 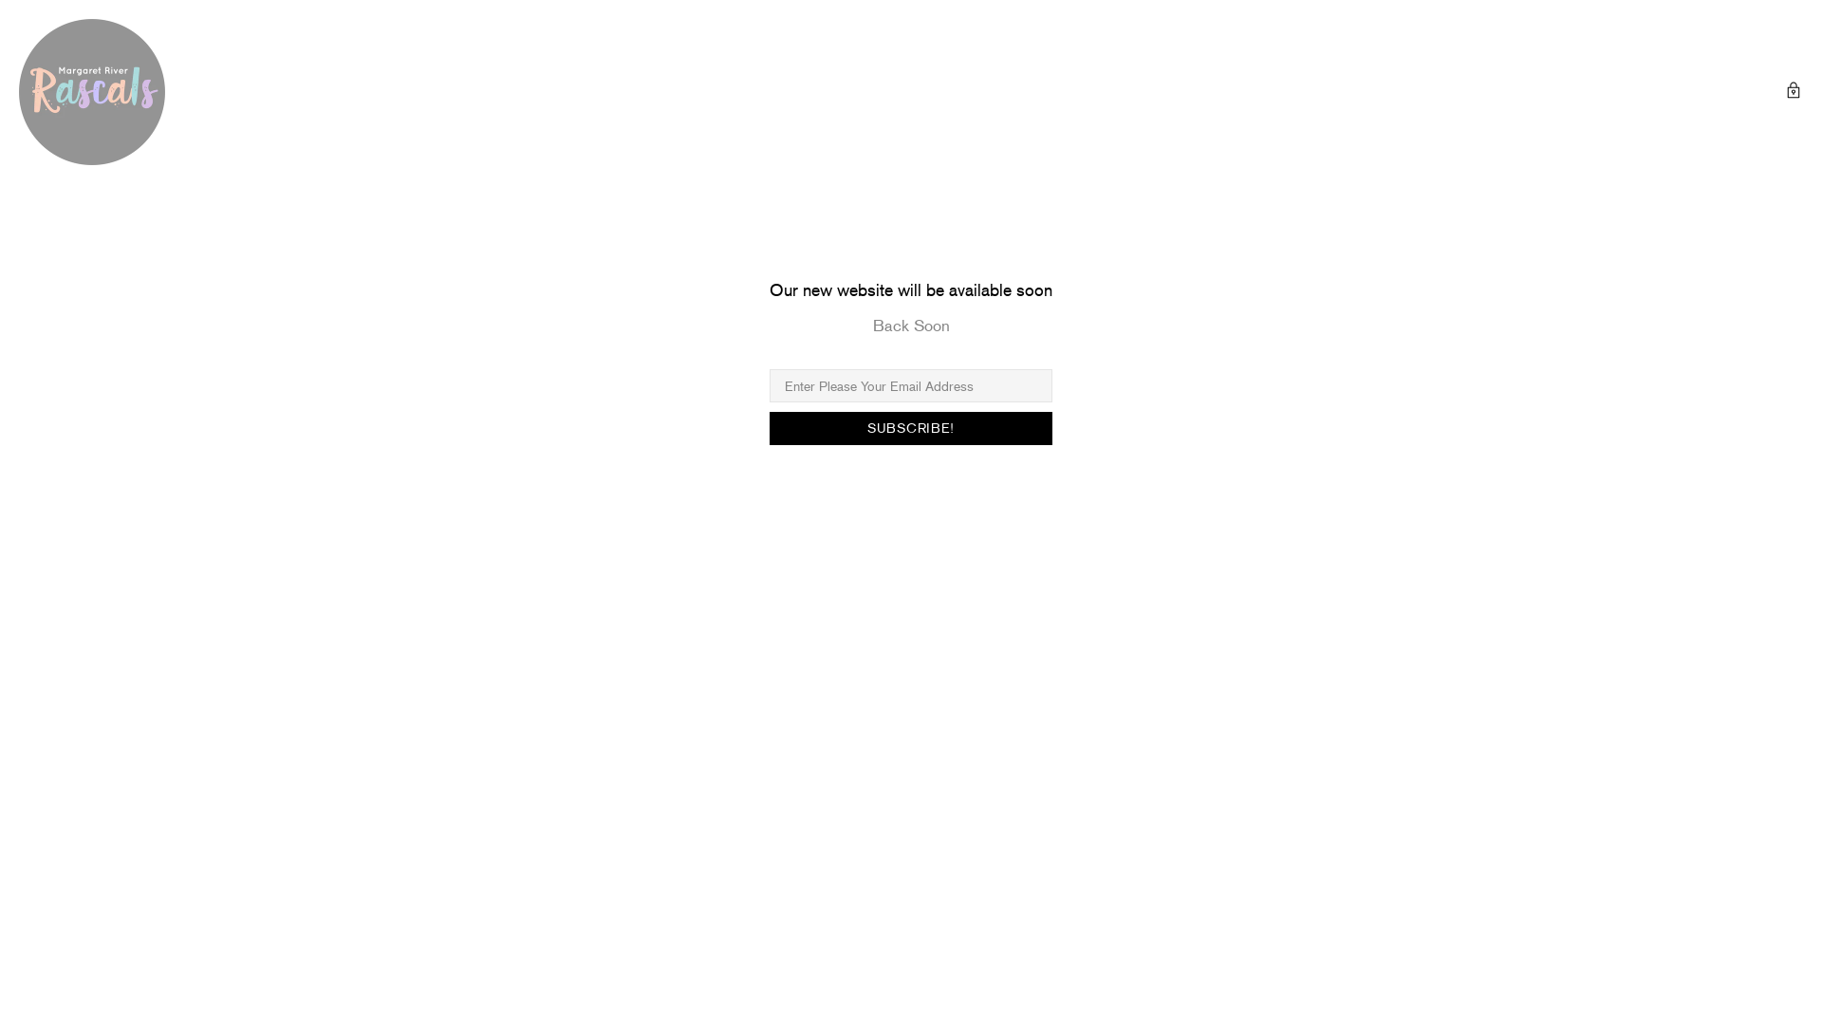 I want to click on SUBSCRIBE!, so click(x=911, y=429).